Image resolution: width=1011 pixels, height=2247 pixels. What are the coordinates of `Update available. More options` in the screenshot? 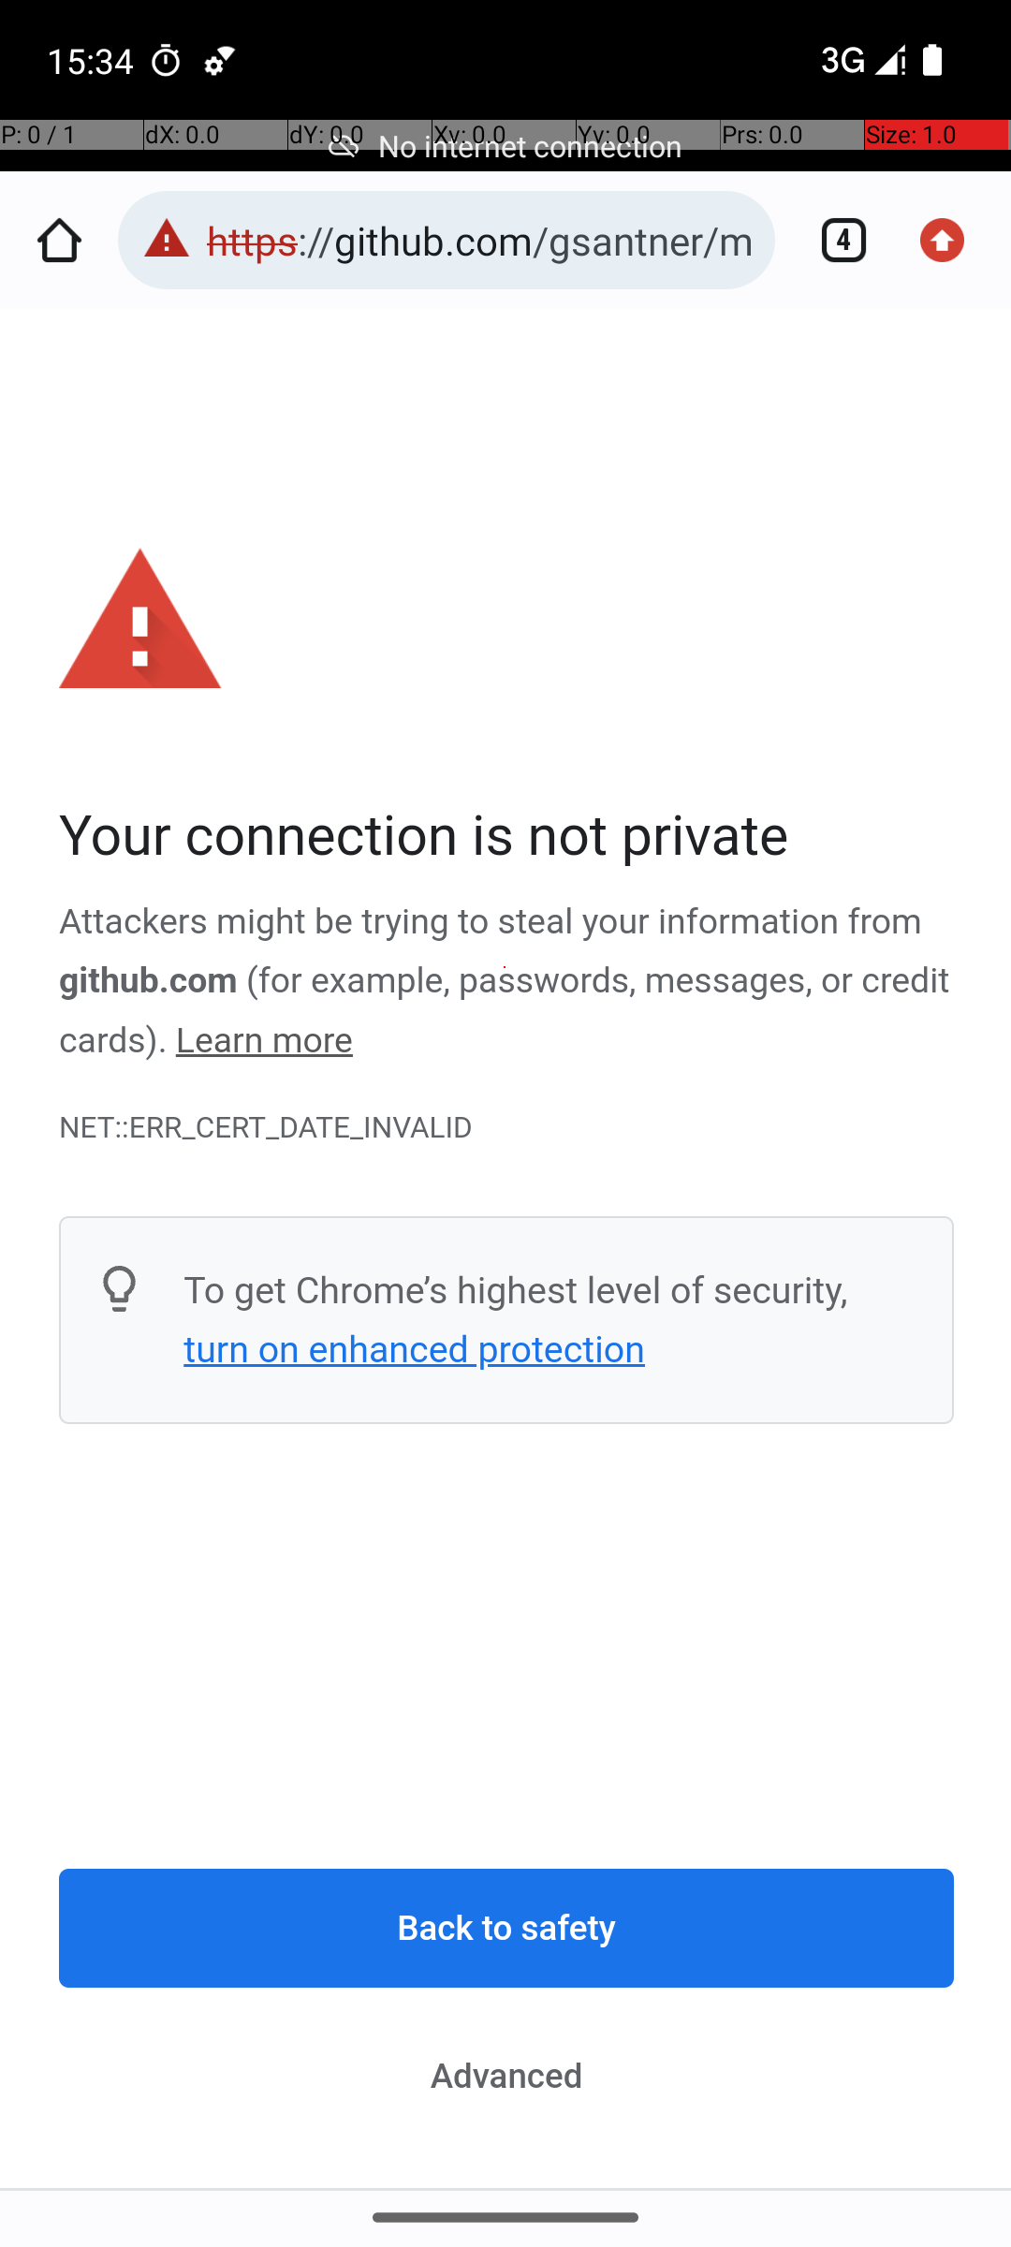 It's located at (952, 240).